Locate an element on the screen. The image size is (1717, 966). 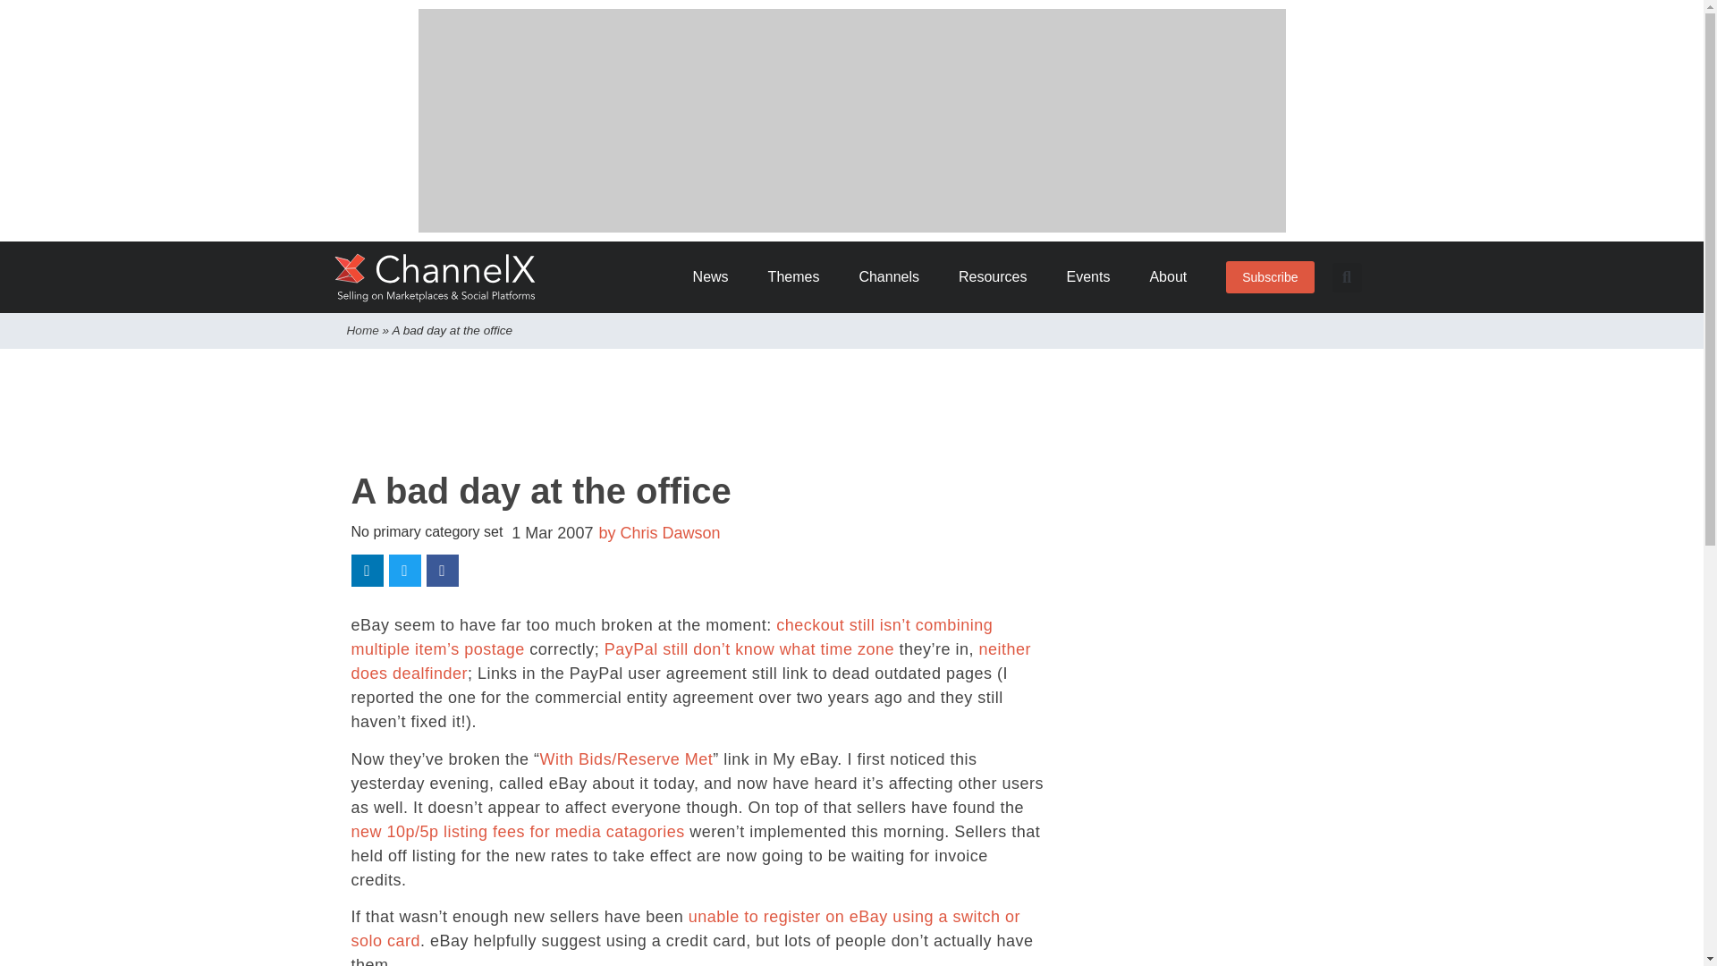
ChannelX Home Page is located at coordinates (436, 277).